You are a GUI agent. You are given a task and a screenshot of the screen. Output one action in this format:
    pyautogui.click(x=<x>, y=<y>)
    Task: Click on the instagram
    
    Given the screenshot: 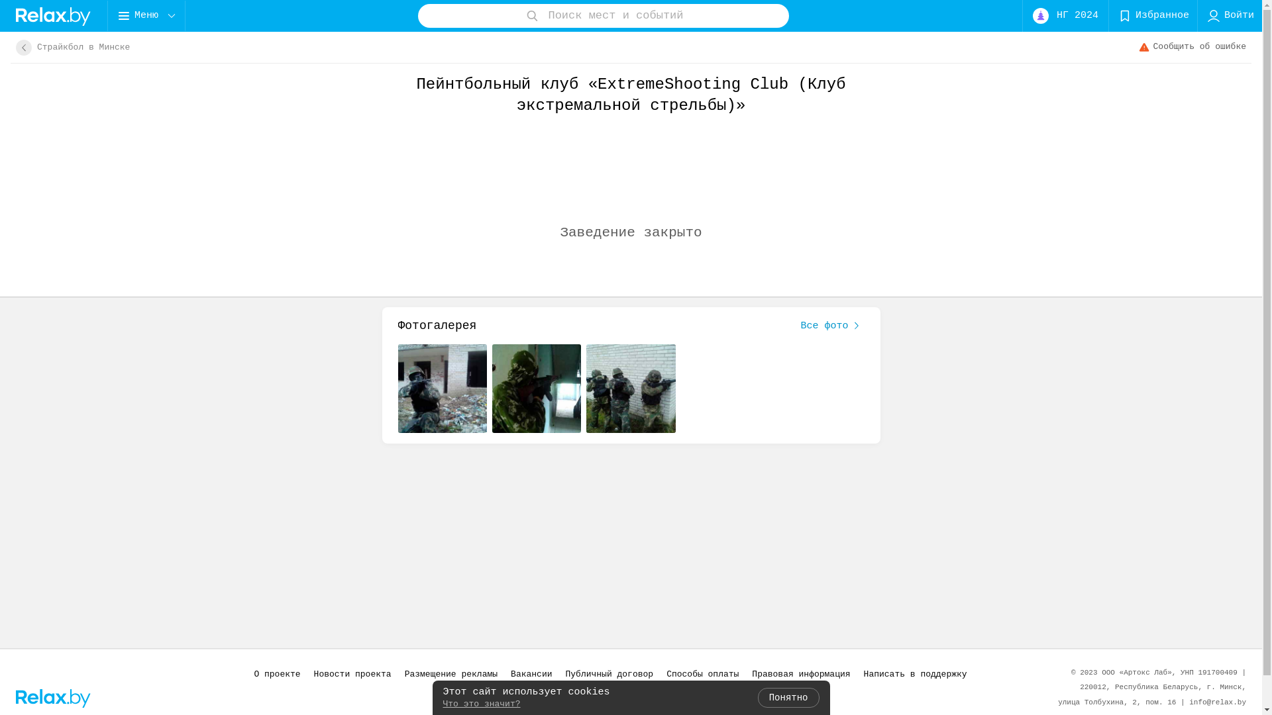 What is the action you would take?
    pyautogui.click(x=110, y=698)
    